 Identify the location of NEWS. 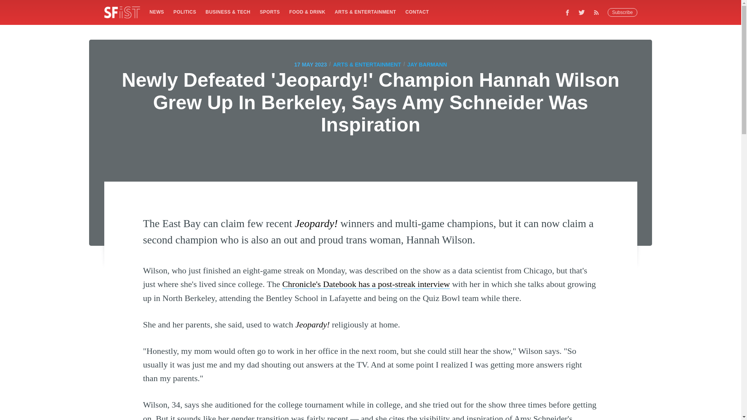
(156, 12).